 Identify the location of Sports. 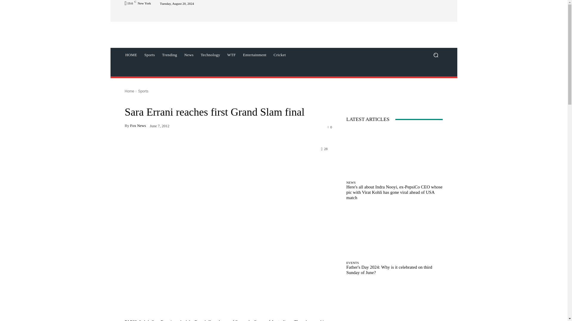
(150, 55).